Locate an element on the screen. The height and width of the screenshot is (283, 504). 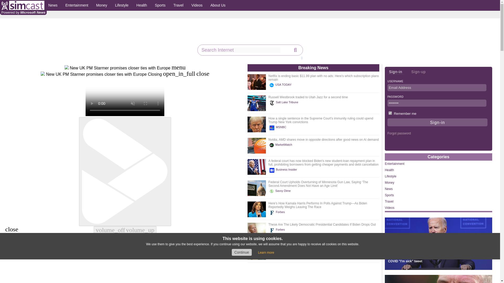
Password is located at coordinates (437, 103).